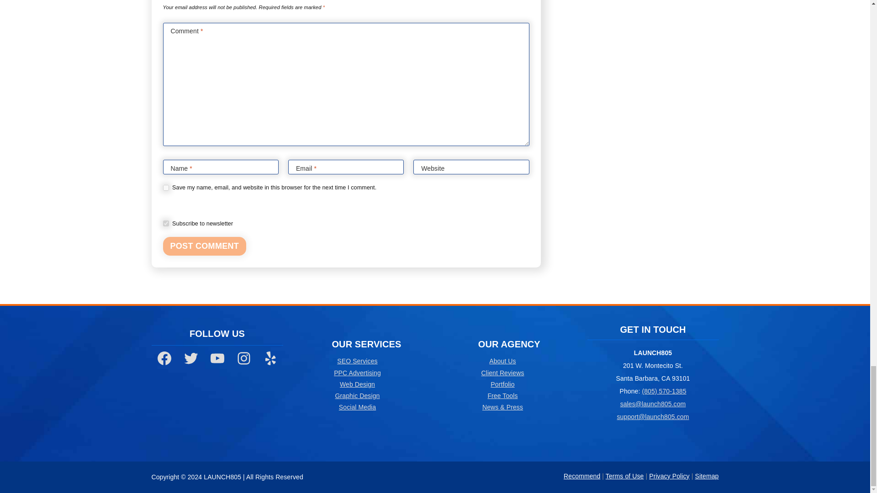 This screenshot has width=877, height=493. Describe the element at coordinates (165, 188) in the screenshot. I see `yes` at that location.